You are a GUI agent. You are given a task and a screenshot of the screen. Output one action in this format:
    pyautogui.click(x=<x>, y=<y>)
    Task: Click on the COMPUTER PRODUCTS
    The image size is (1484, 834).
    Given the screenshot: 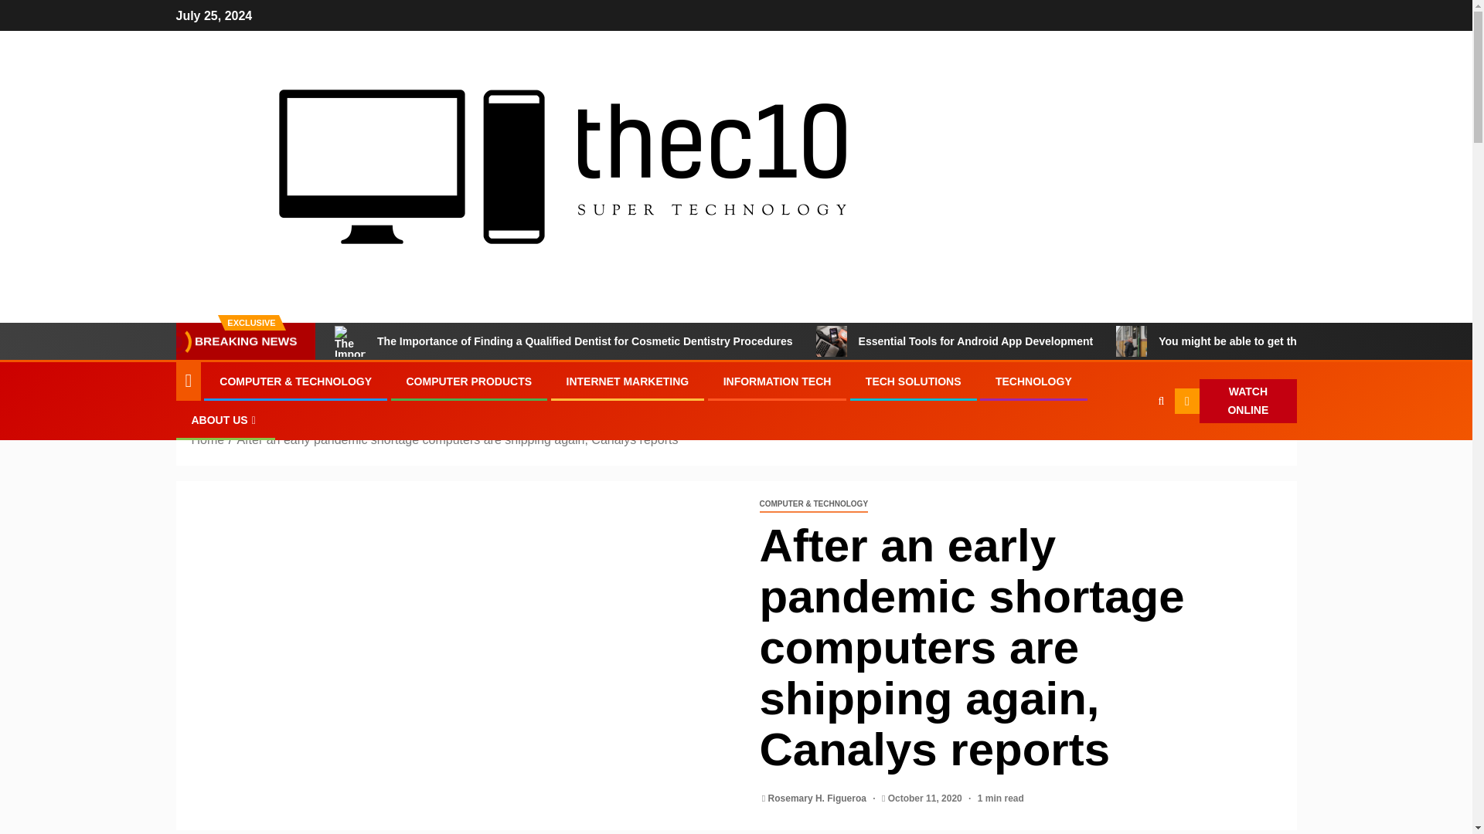 What is the action you would take?
    pyautogui.click(x=470, y=381)
    